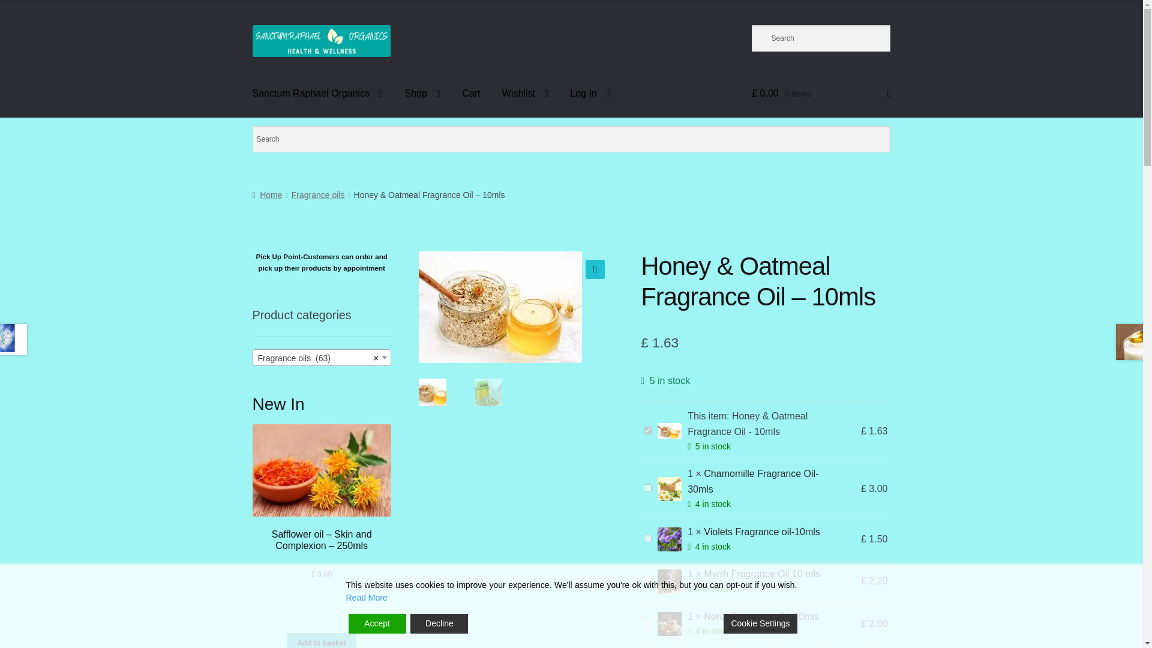  What do you see at coordinates (648, 430) in the screenshot?
I see `on` at bounding box center [648, 430].